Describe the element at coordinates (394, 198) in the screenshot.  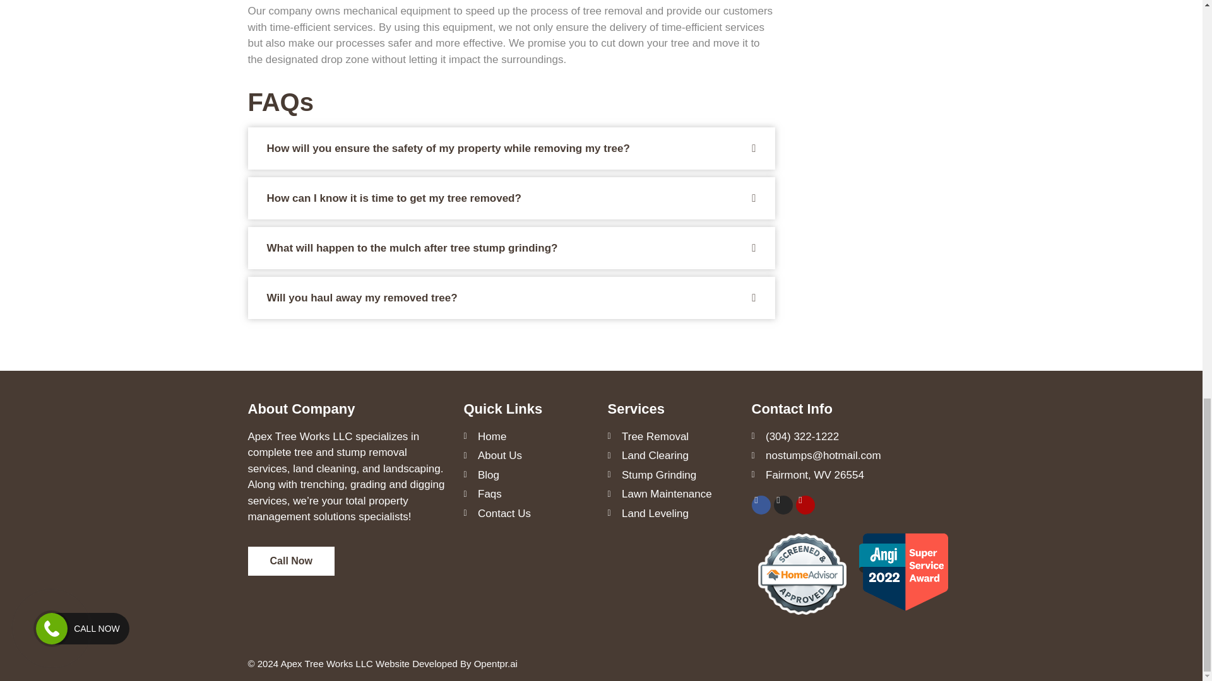
I see `How can I know it is time to get my tree removed?` at that location.